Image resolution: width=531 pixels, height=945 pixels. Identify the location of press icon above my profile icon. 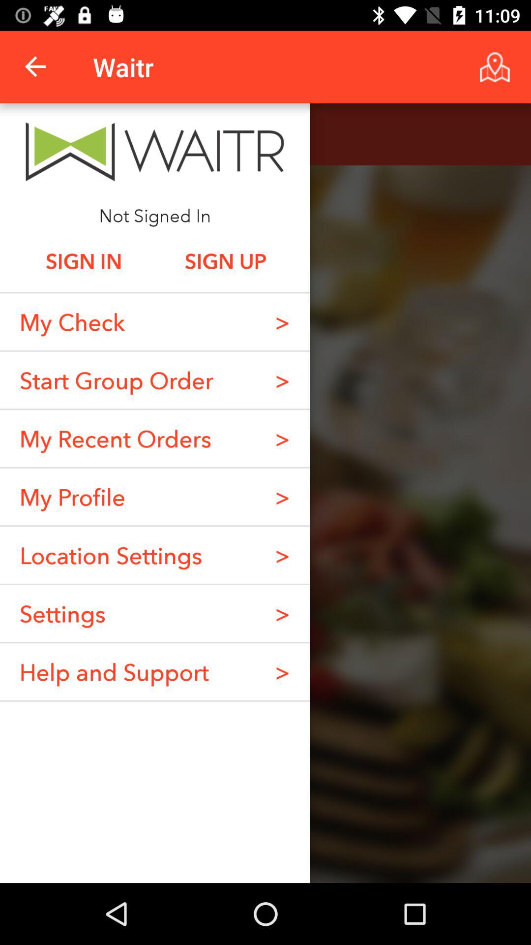
(115, 438).